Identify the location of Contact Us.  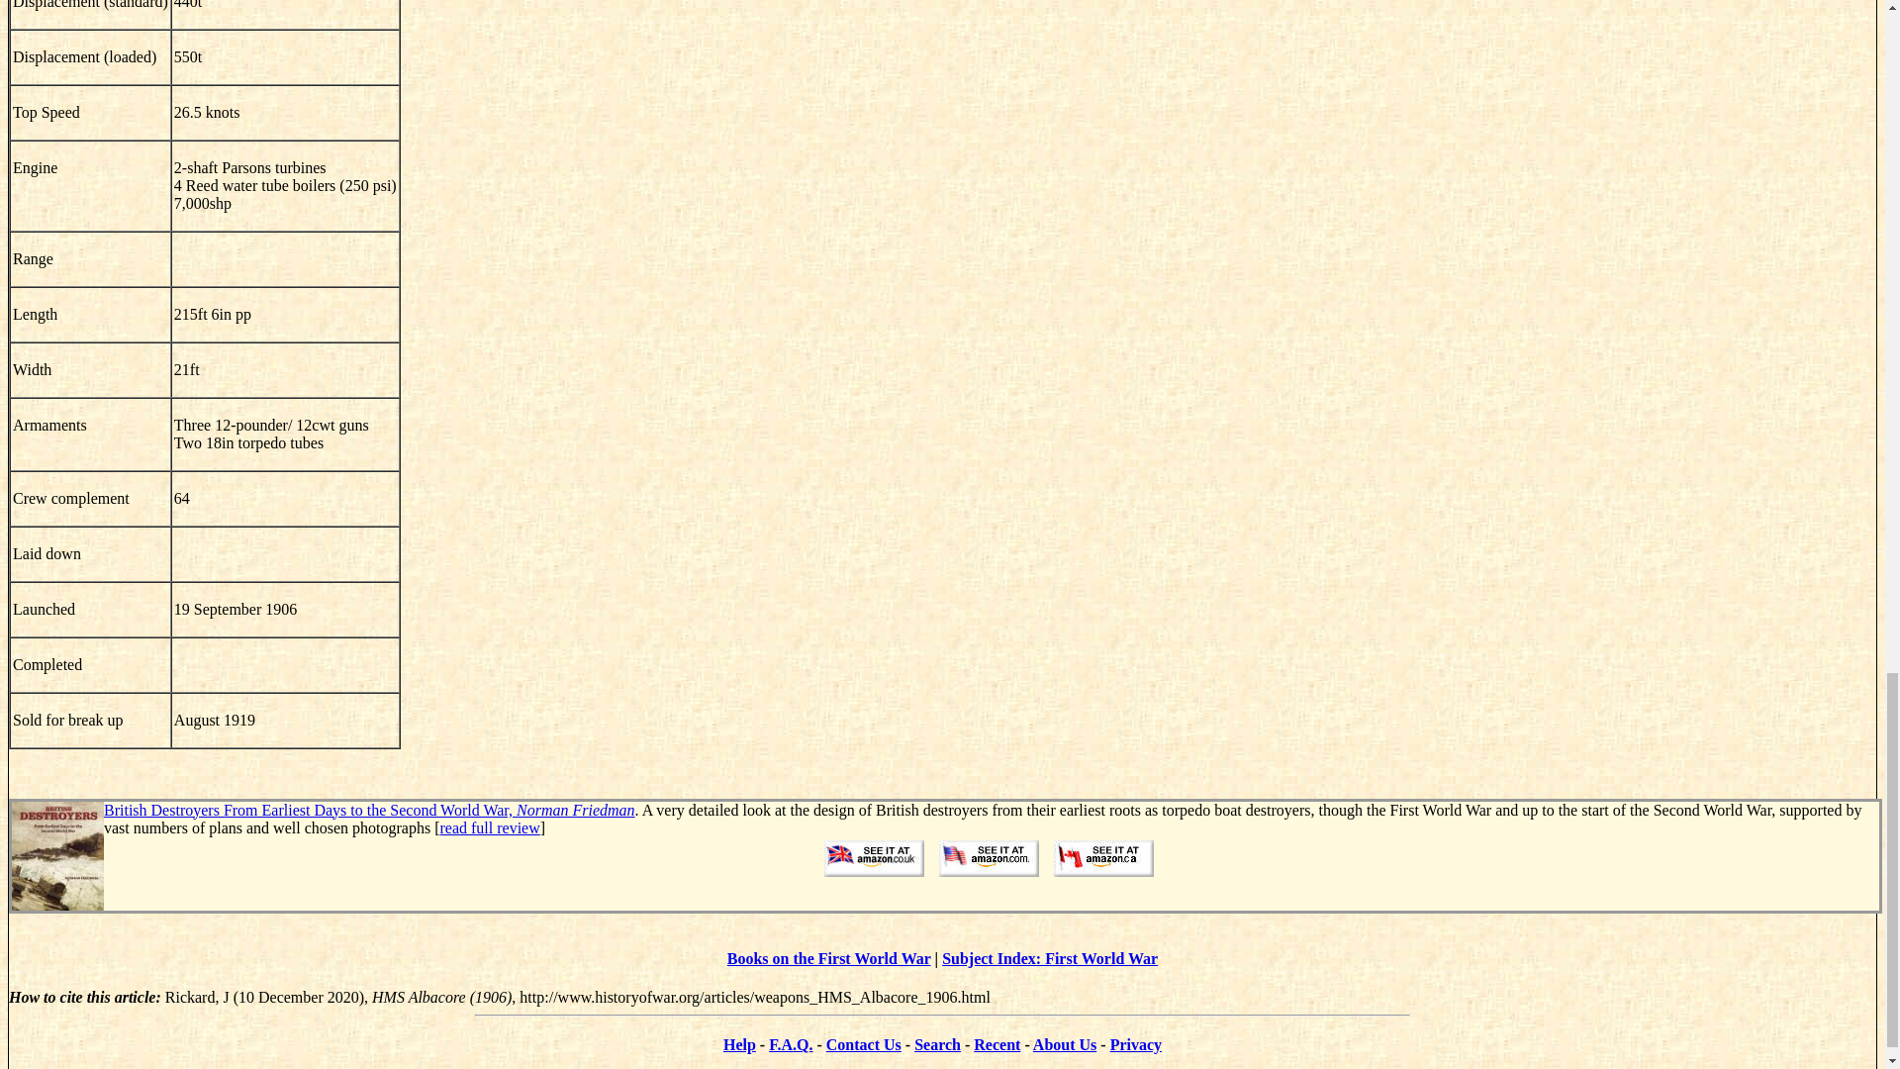
(863, 1043).